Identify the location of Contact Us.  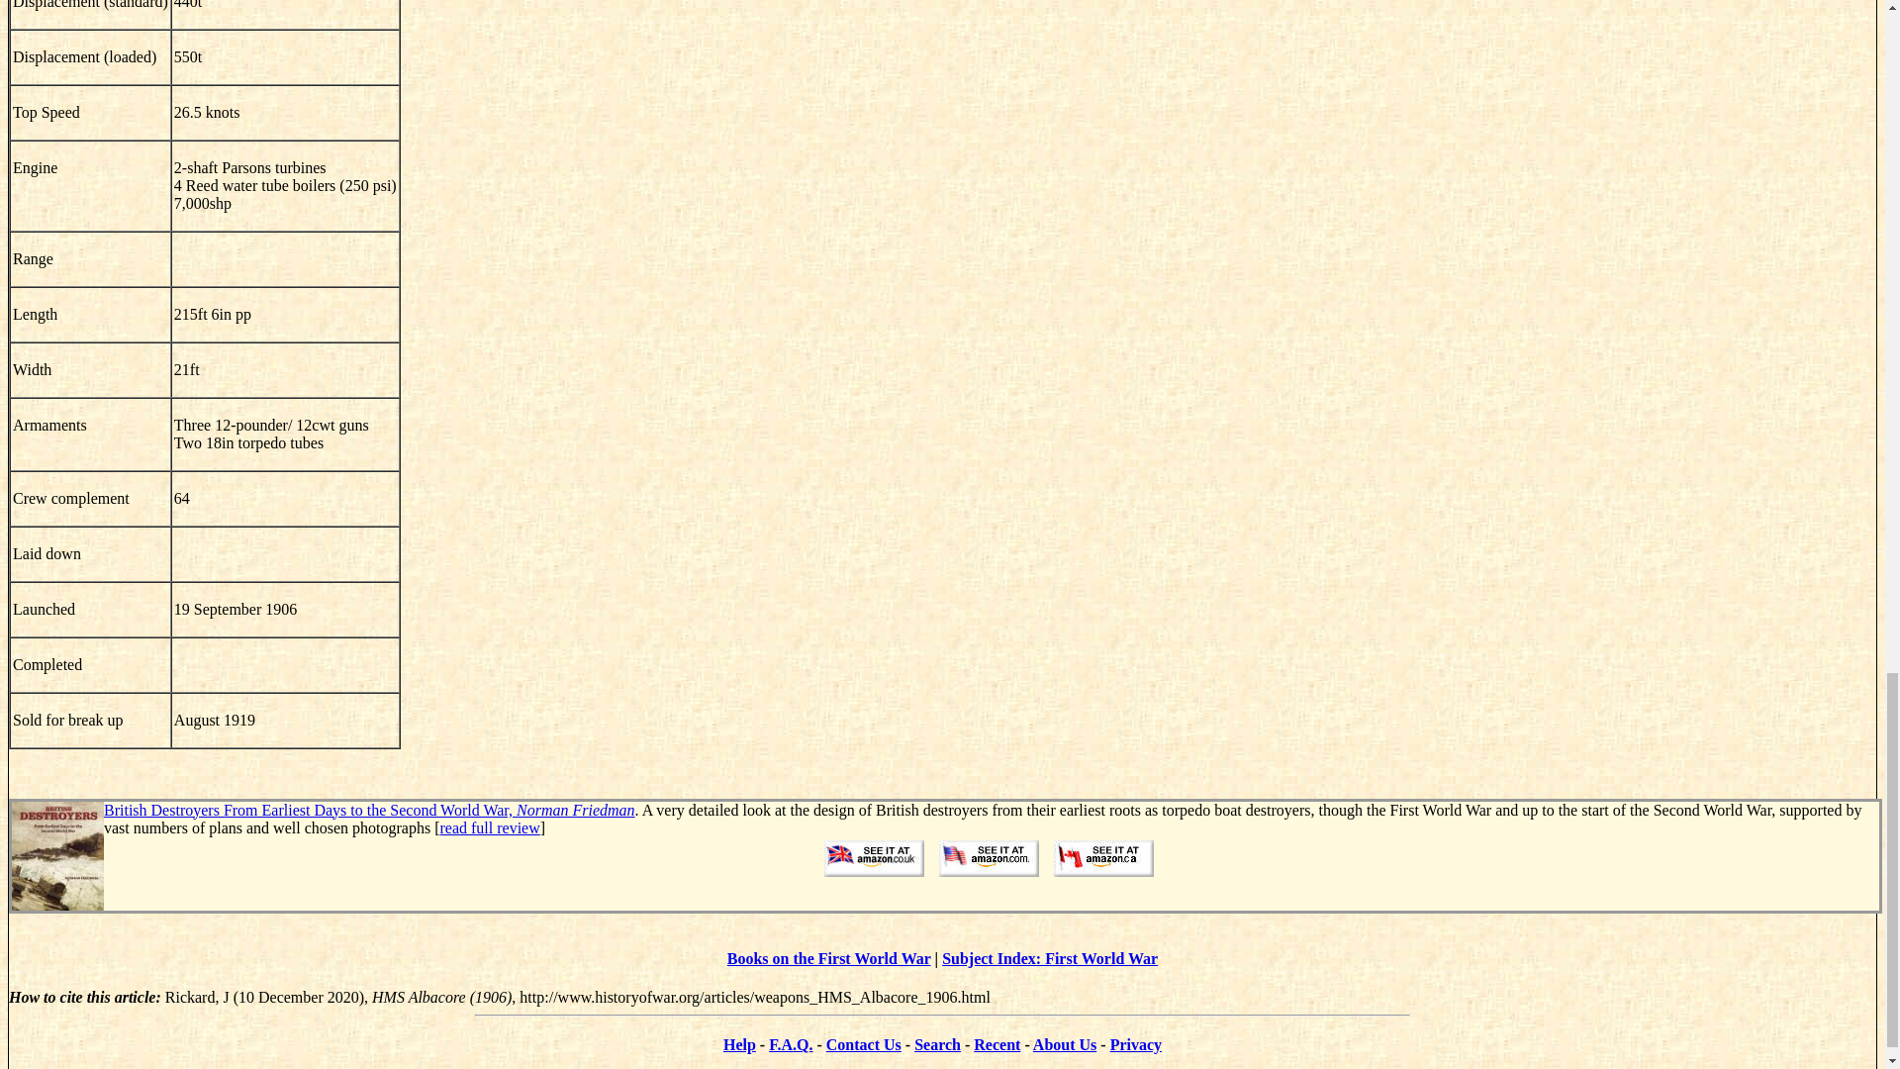
(863, 1043).